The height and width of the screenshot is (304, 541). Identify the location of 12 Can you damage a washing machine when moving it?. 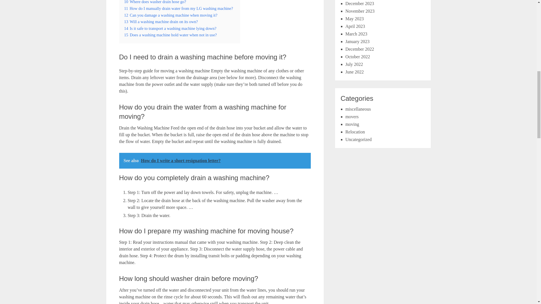
(170, 15).